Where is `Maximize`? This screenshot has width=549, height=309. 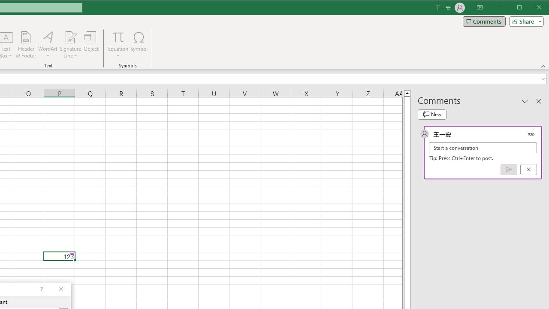
Maximize is located at coordinates (531, 8).